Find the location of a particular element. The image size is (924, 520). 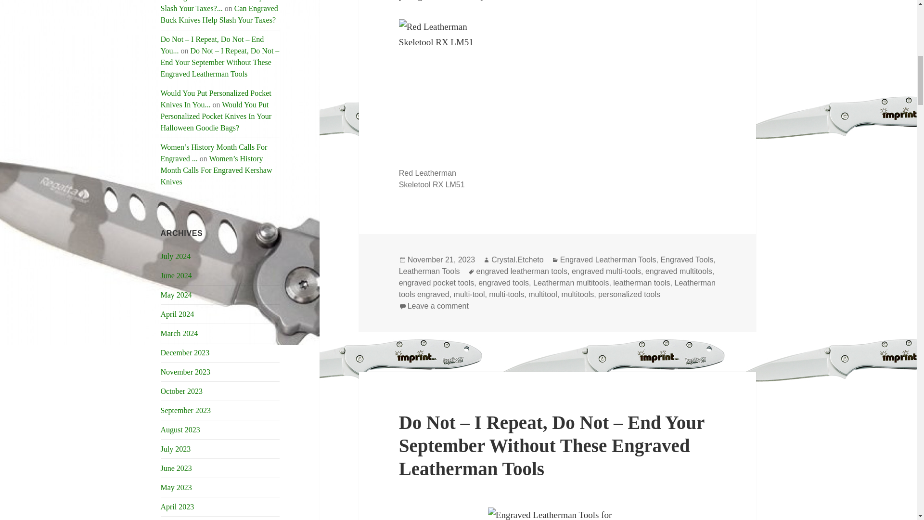

April 2024 is located at coordinates (177, 314).